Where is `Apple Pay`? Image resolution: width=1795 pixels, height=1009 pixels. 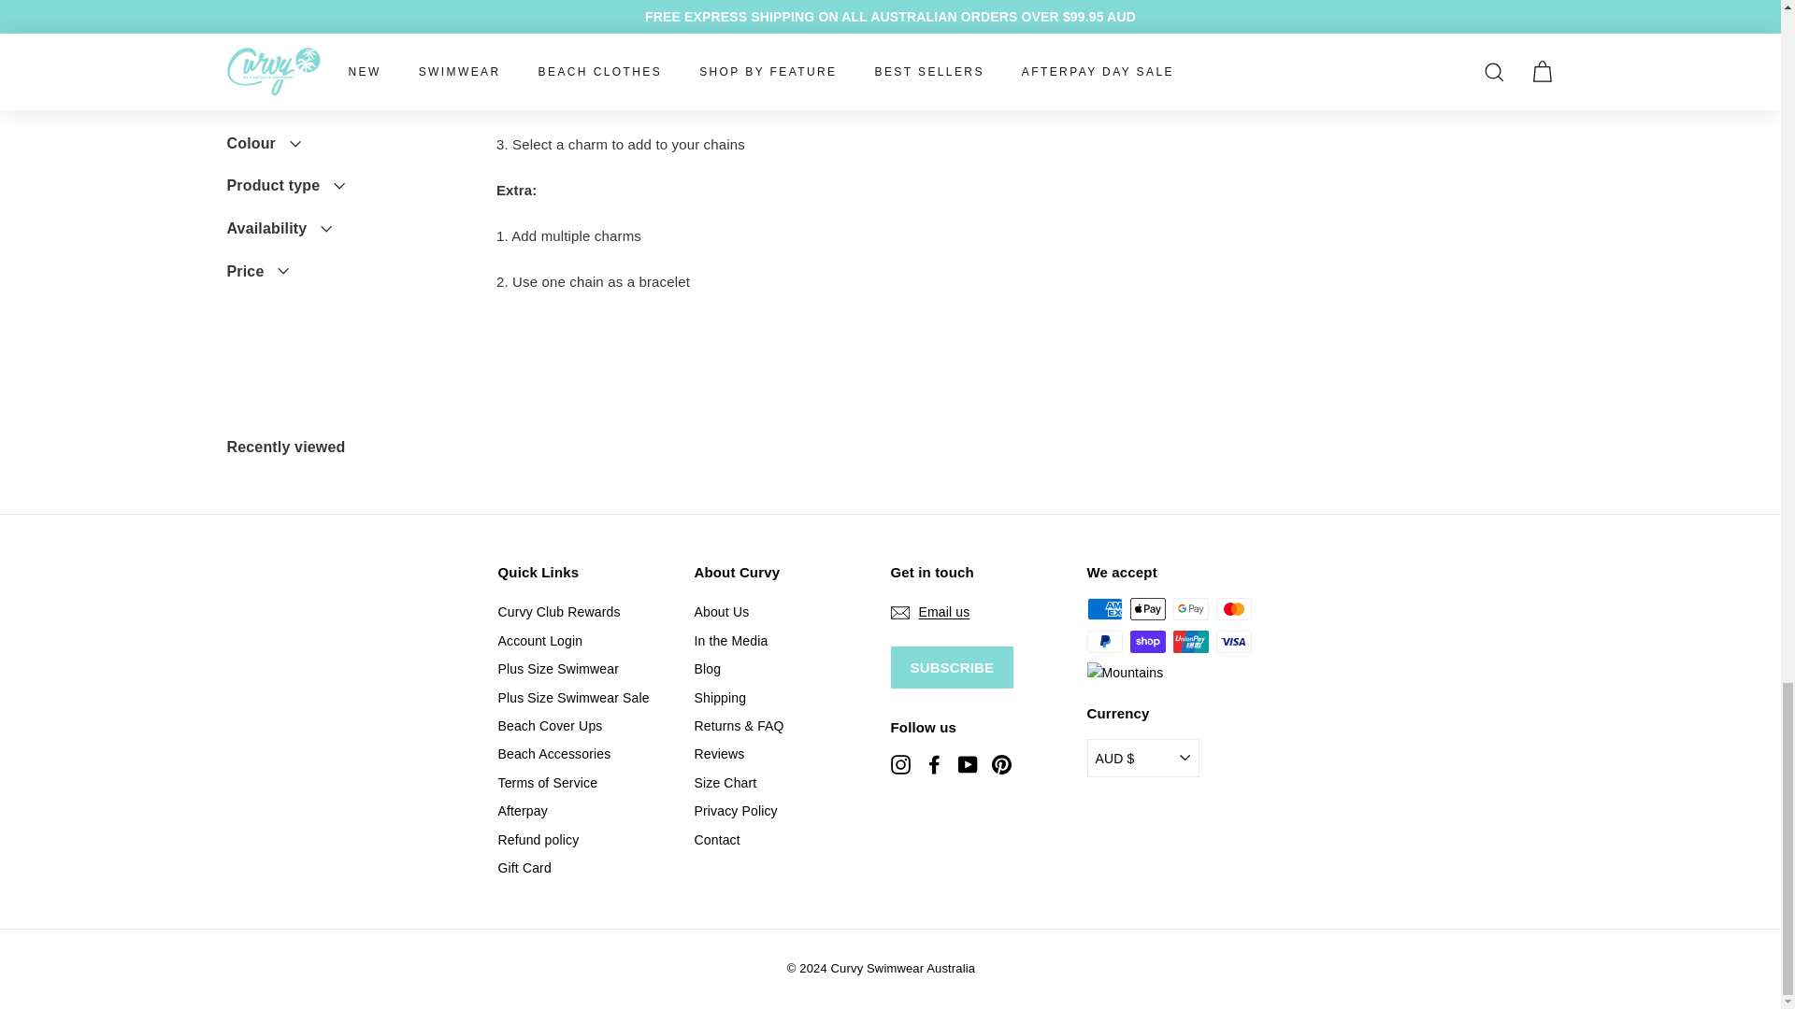 Apple Pay is located at coordinates (1146, 609).